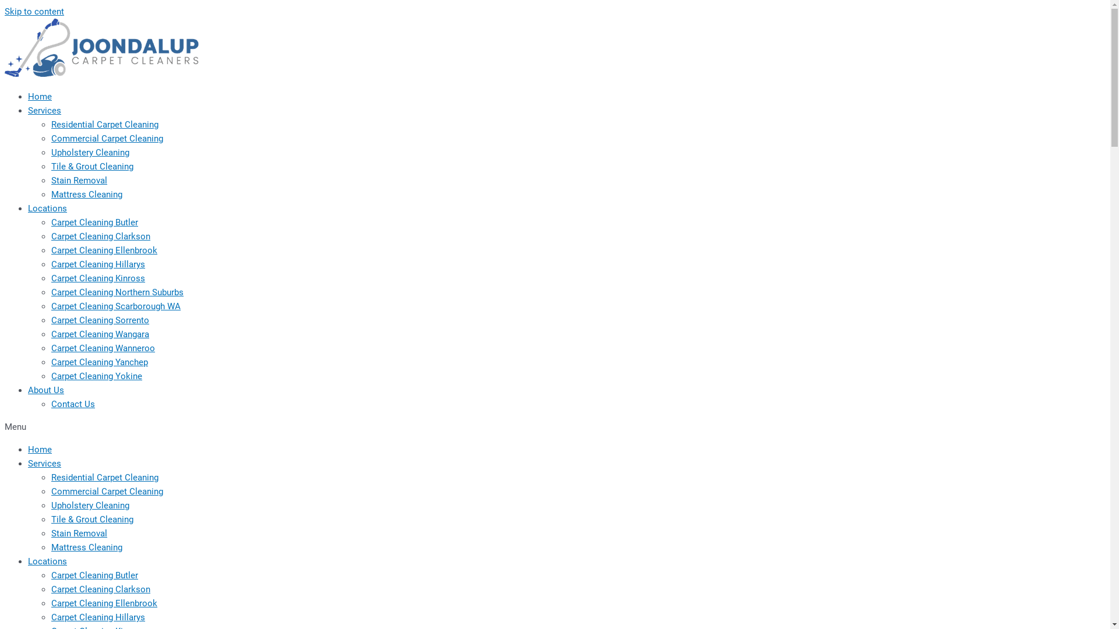  Describe the element at coordinates (87, 195) in the screenshot. I see `Mattress Cleaning` at that location.